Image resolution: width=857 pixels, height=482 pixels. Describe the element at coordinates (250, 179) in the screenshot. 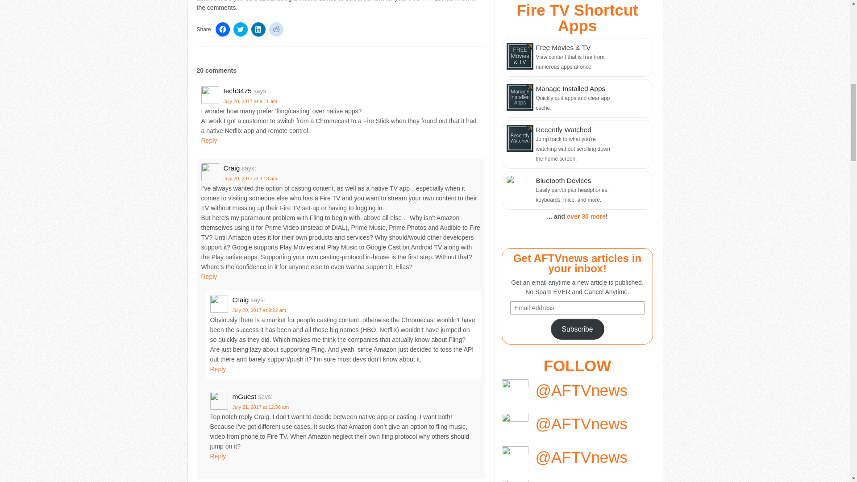

I see `July 20, 2017 at 9:13 am` at that location.